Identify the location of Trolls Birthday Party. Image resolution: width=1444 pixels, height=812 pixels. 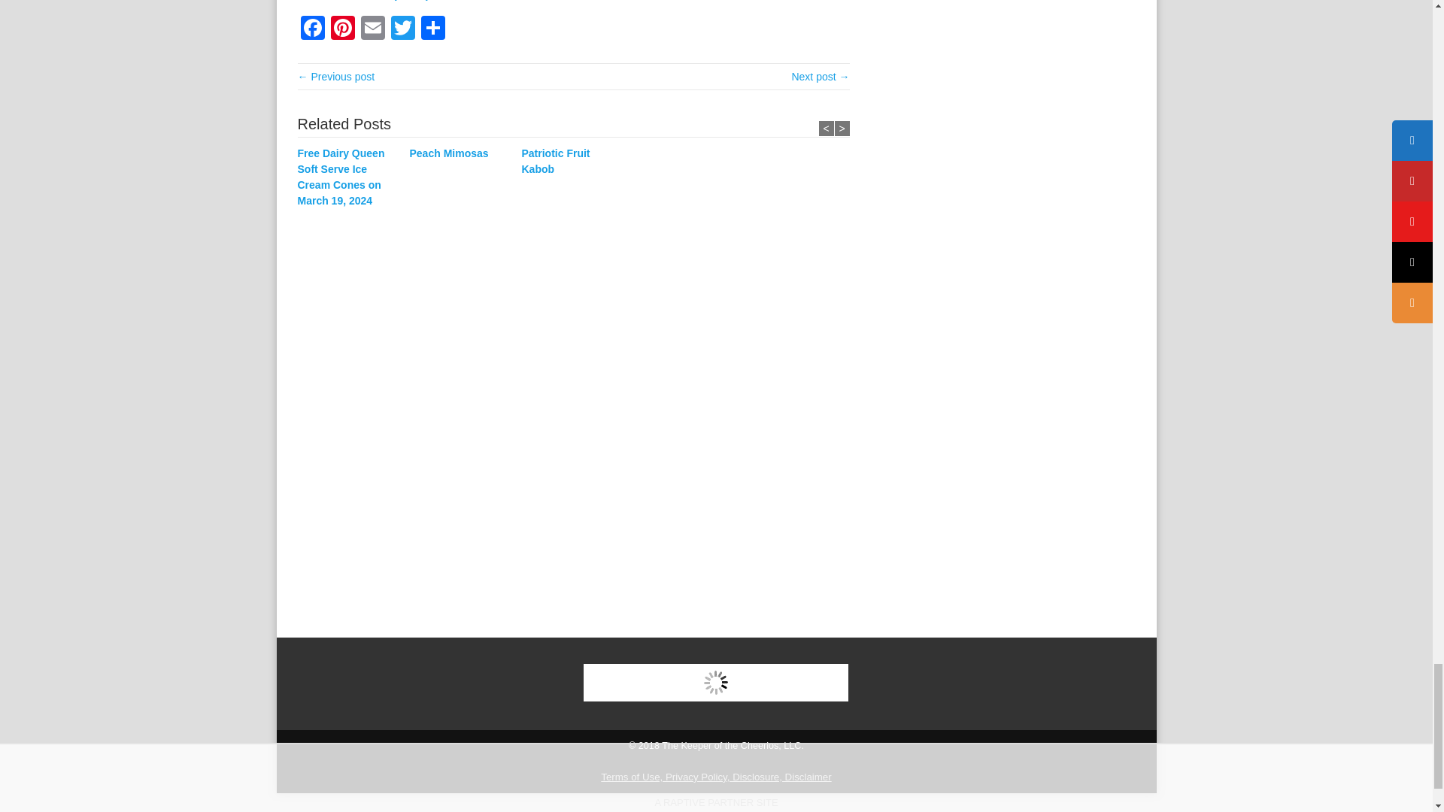
(336, 77).